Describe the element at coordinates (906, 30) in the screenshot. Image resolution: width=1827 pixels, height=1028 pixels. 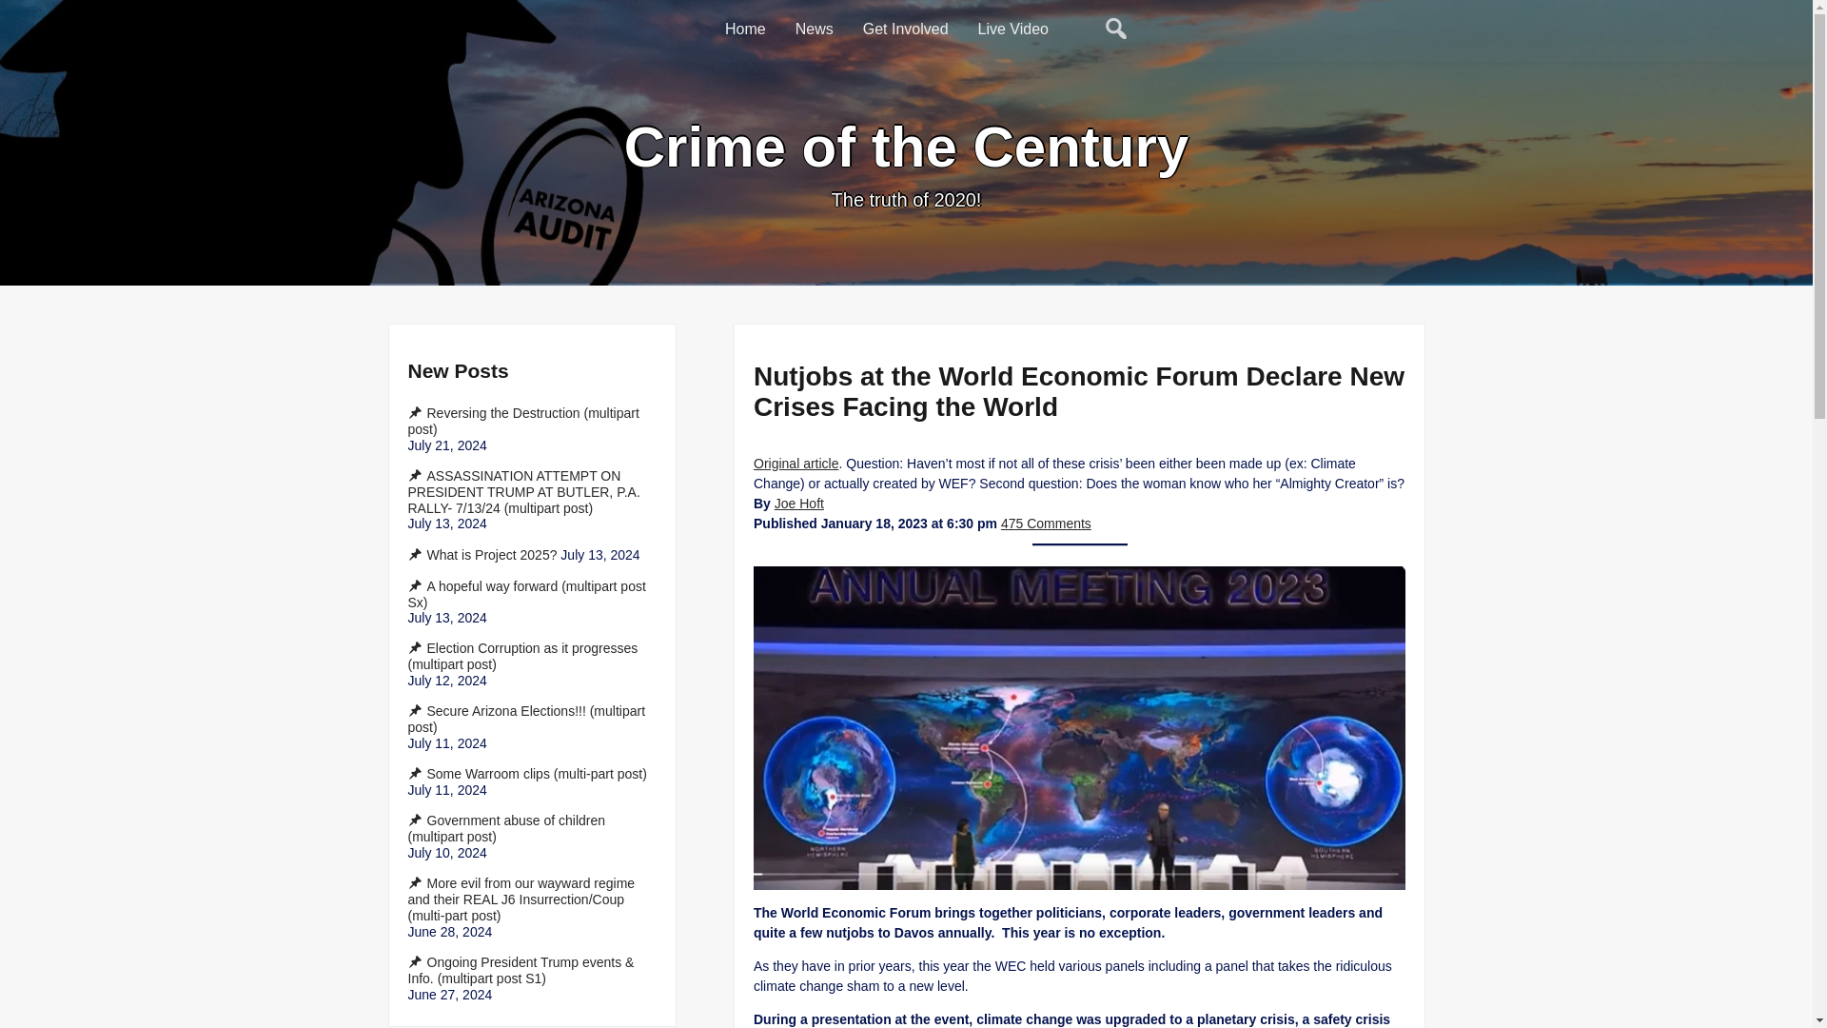
I see `Get Involved` at that location.